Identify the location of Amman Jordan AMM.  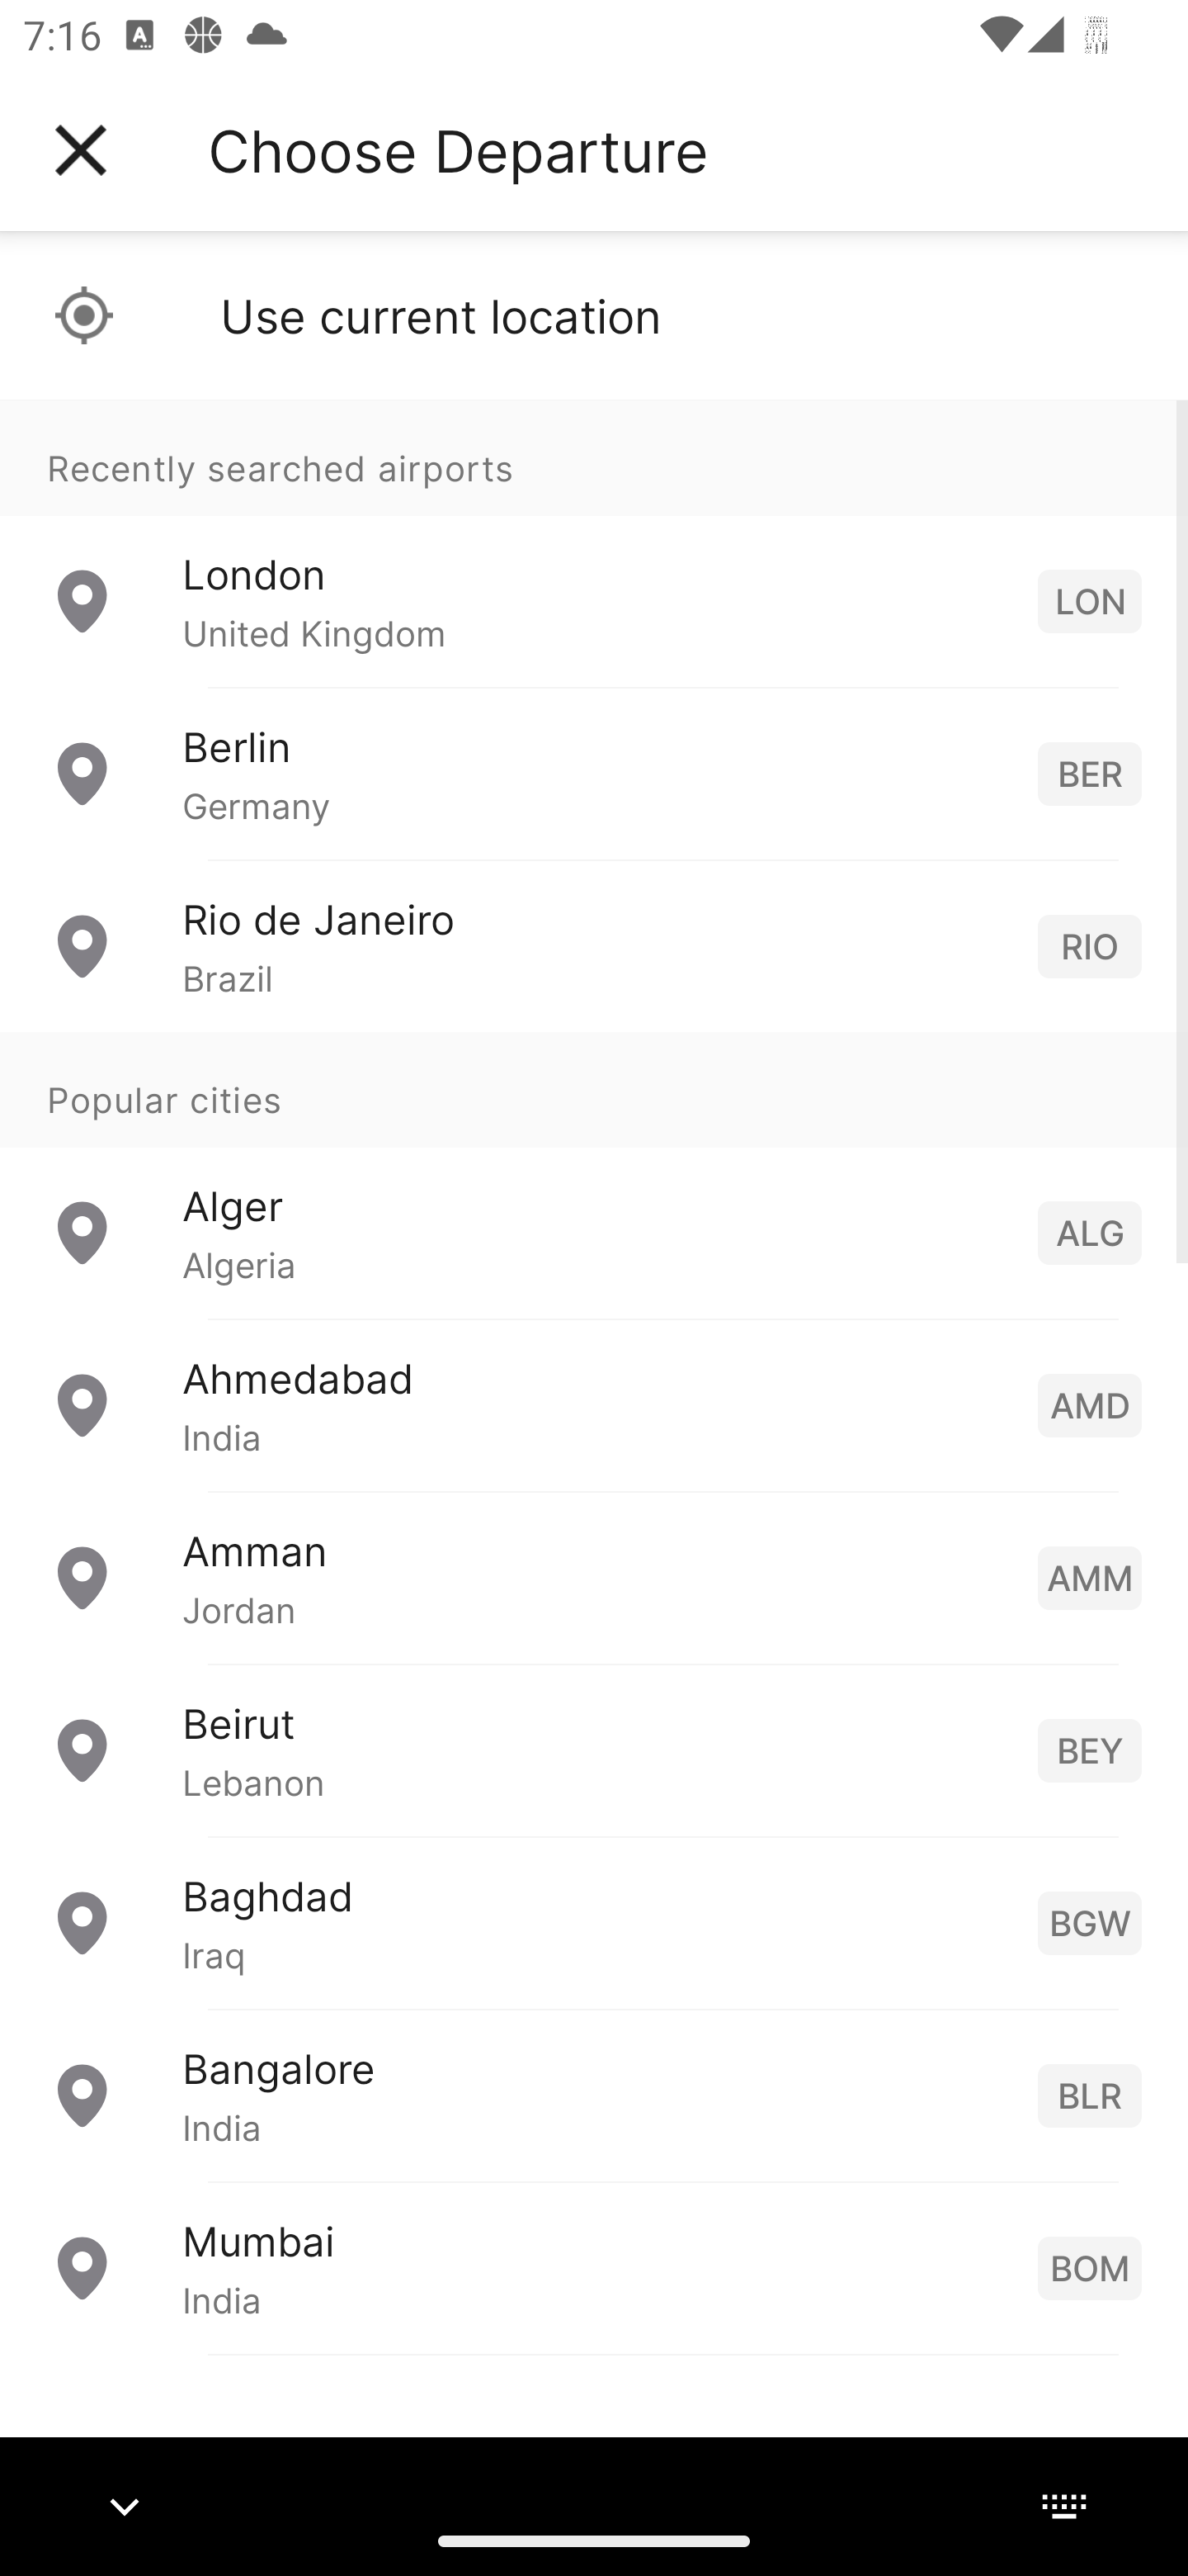
(594, 1577).